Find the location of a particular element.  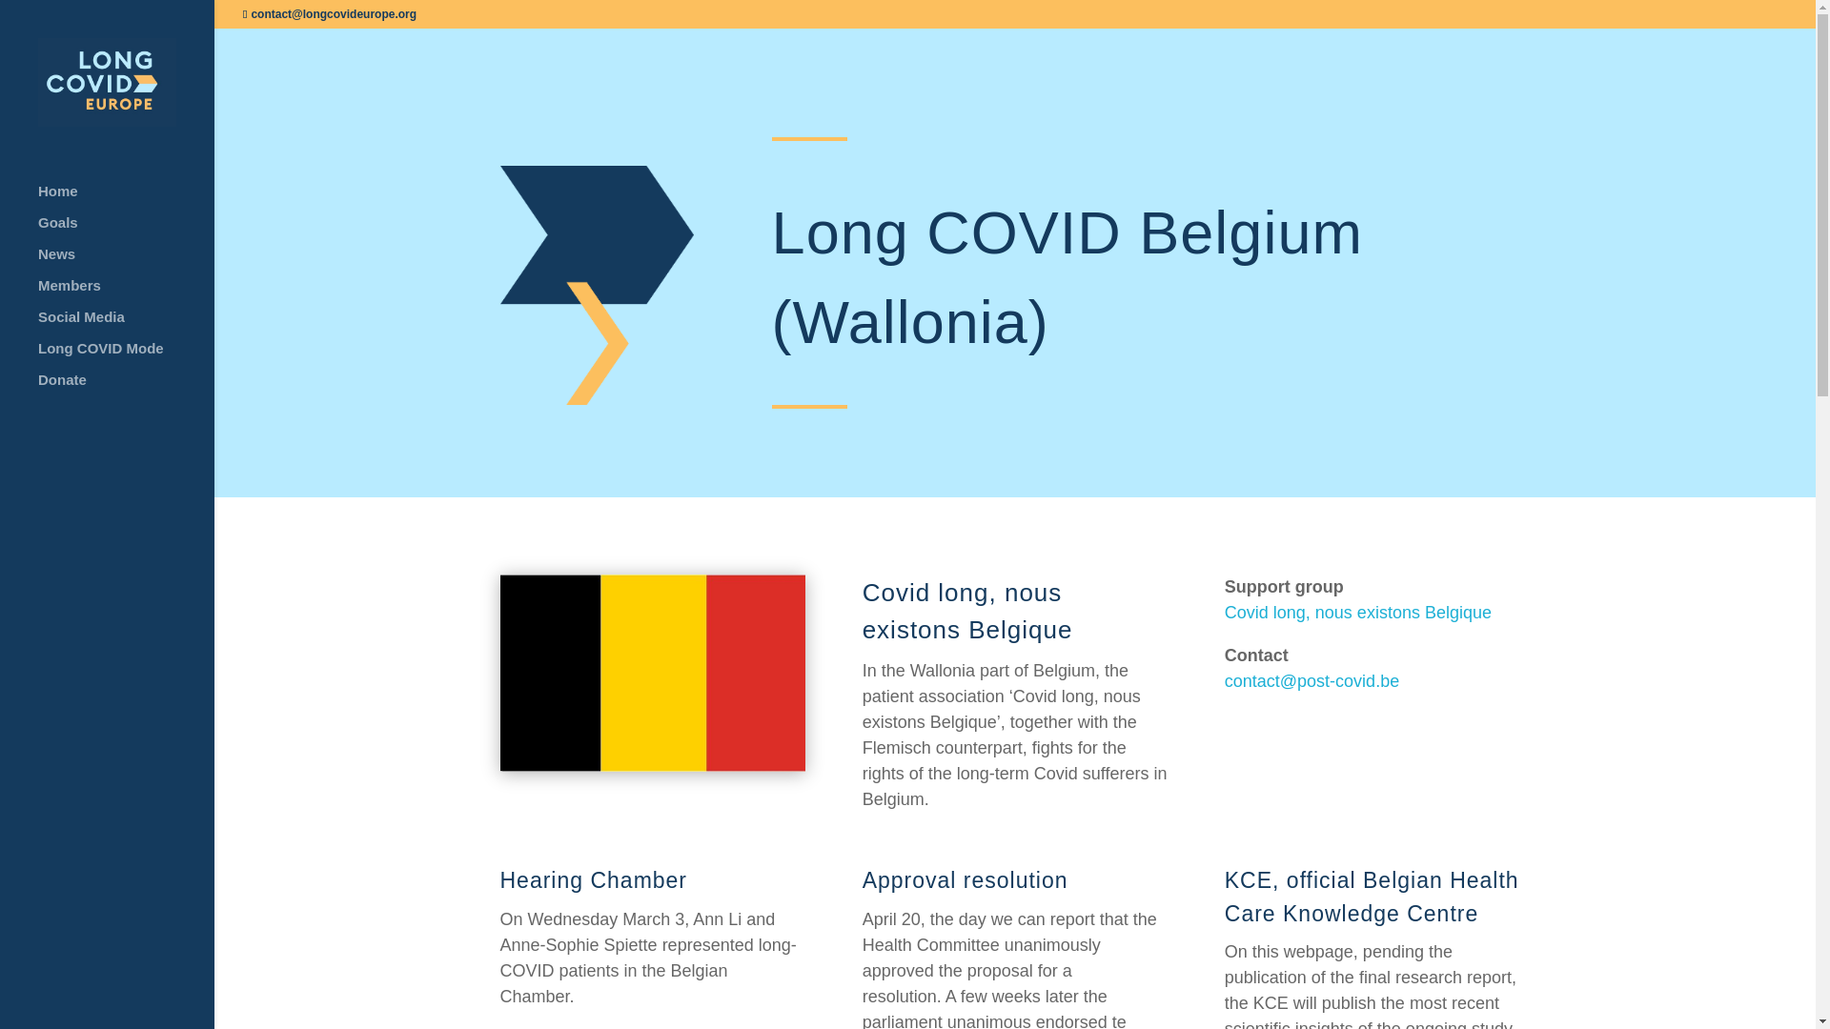

Members is located at coordinates (126, 294).